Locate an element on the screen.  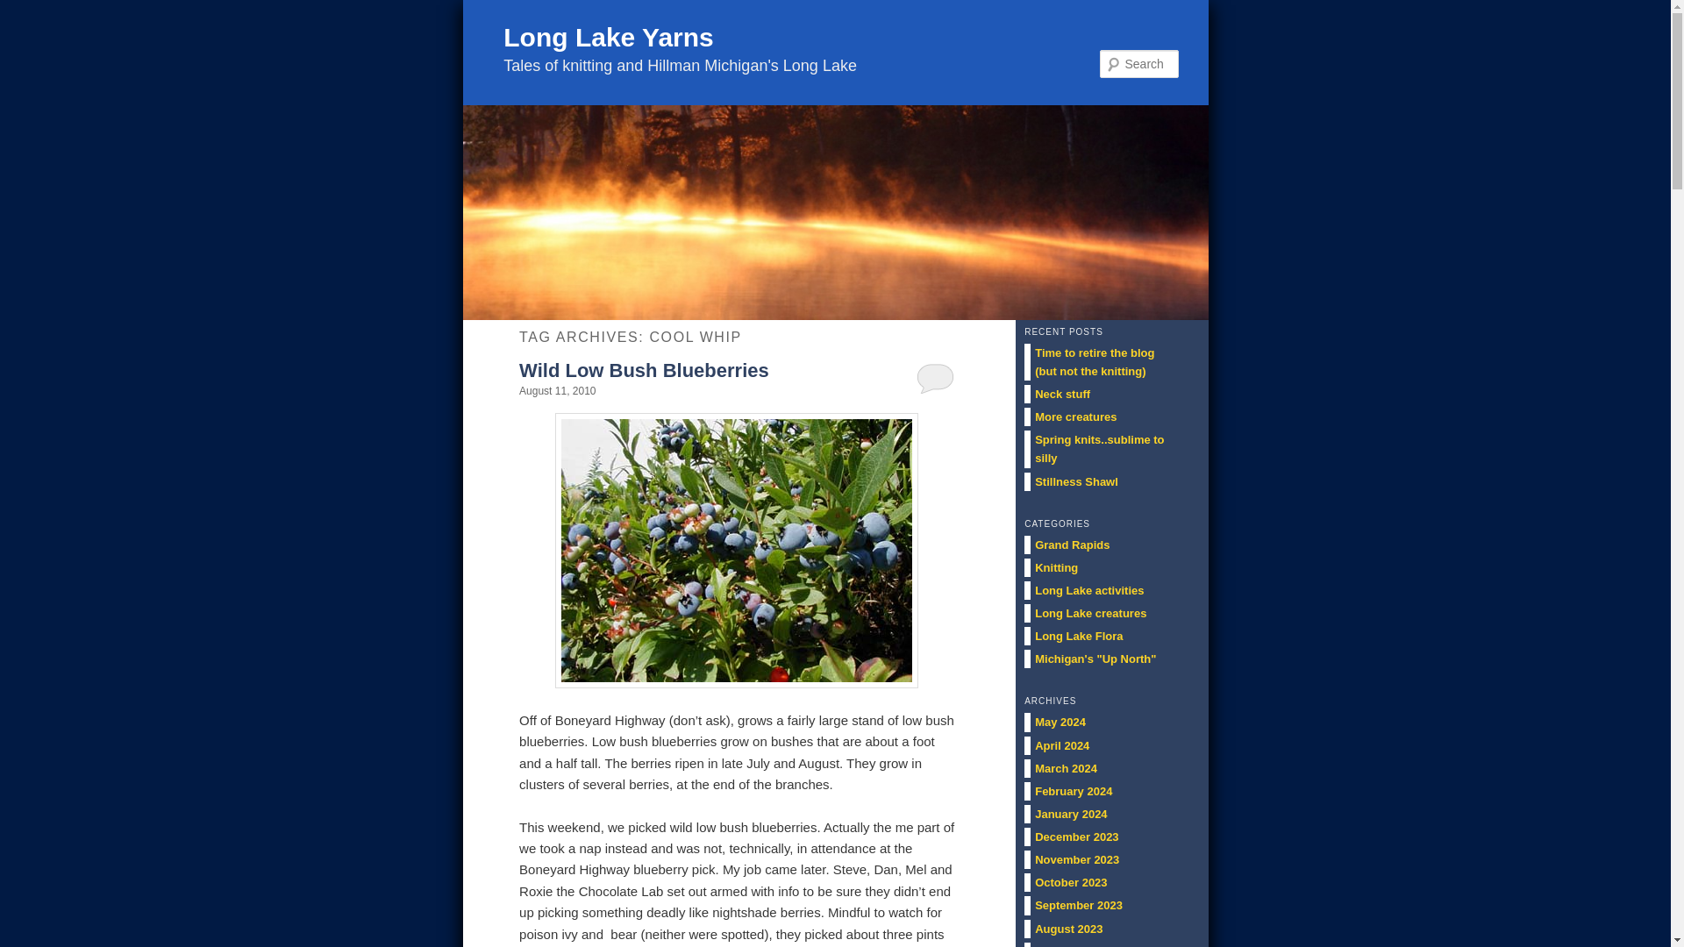
Knitting is located at coordinates (1056, 567).